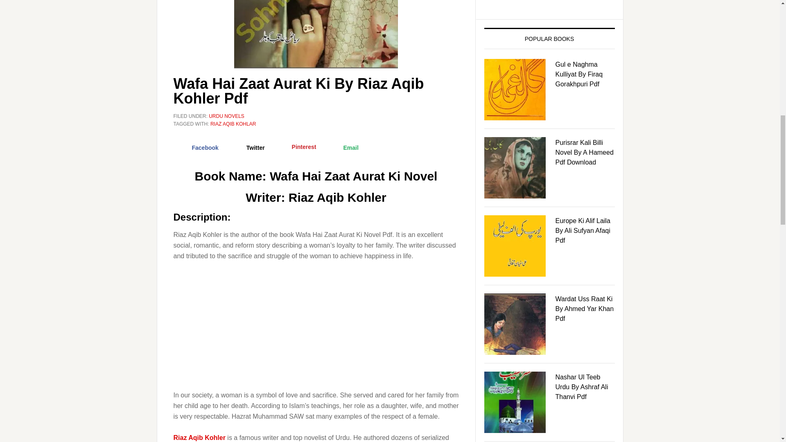  I want to click on Share on Facebook, so click(198, 148).